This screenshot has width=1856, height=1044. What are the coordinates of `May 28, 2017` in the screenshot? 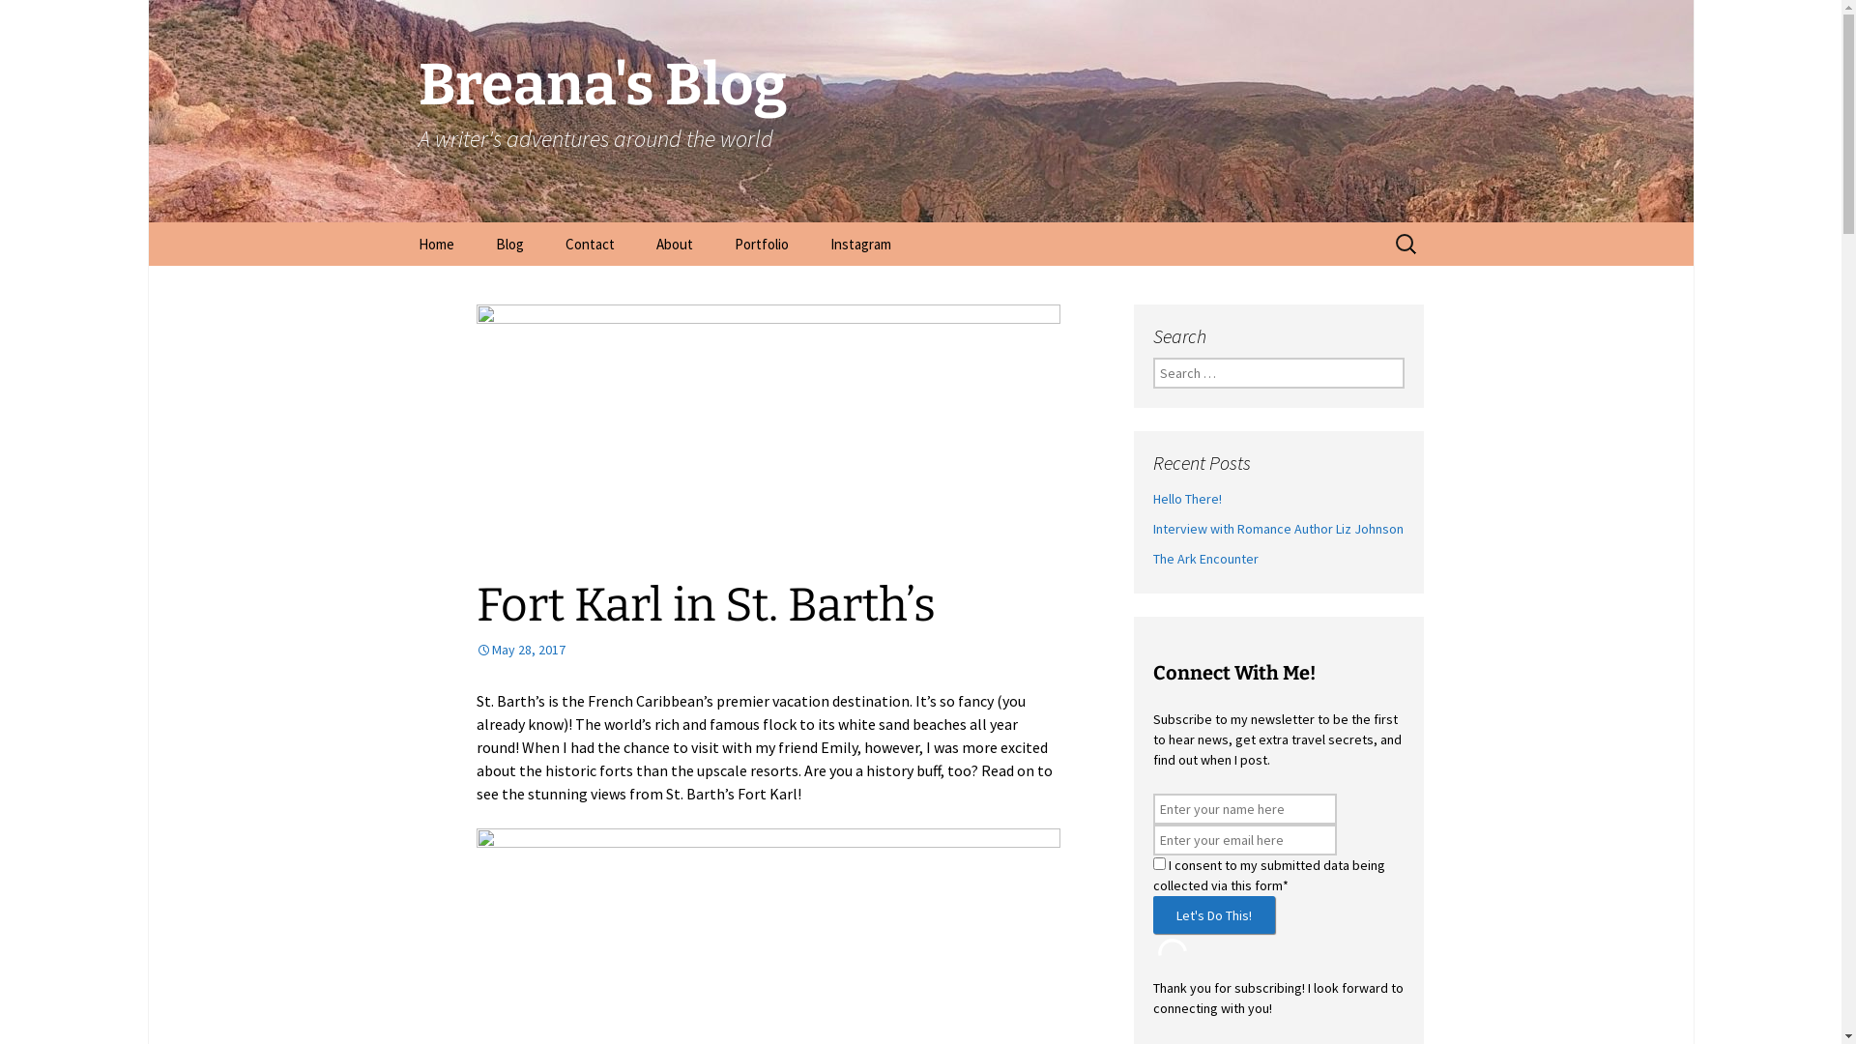 It's located at (520, 650).